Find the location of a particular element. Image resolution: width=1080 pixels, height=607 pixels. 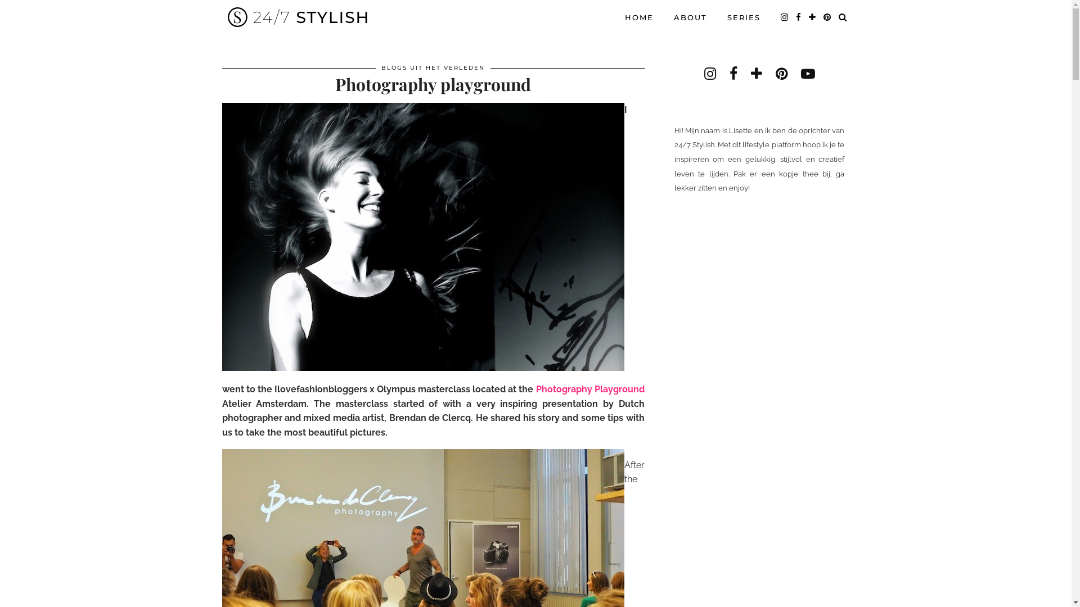

pinterest is located at coordinates (828, 17).